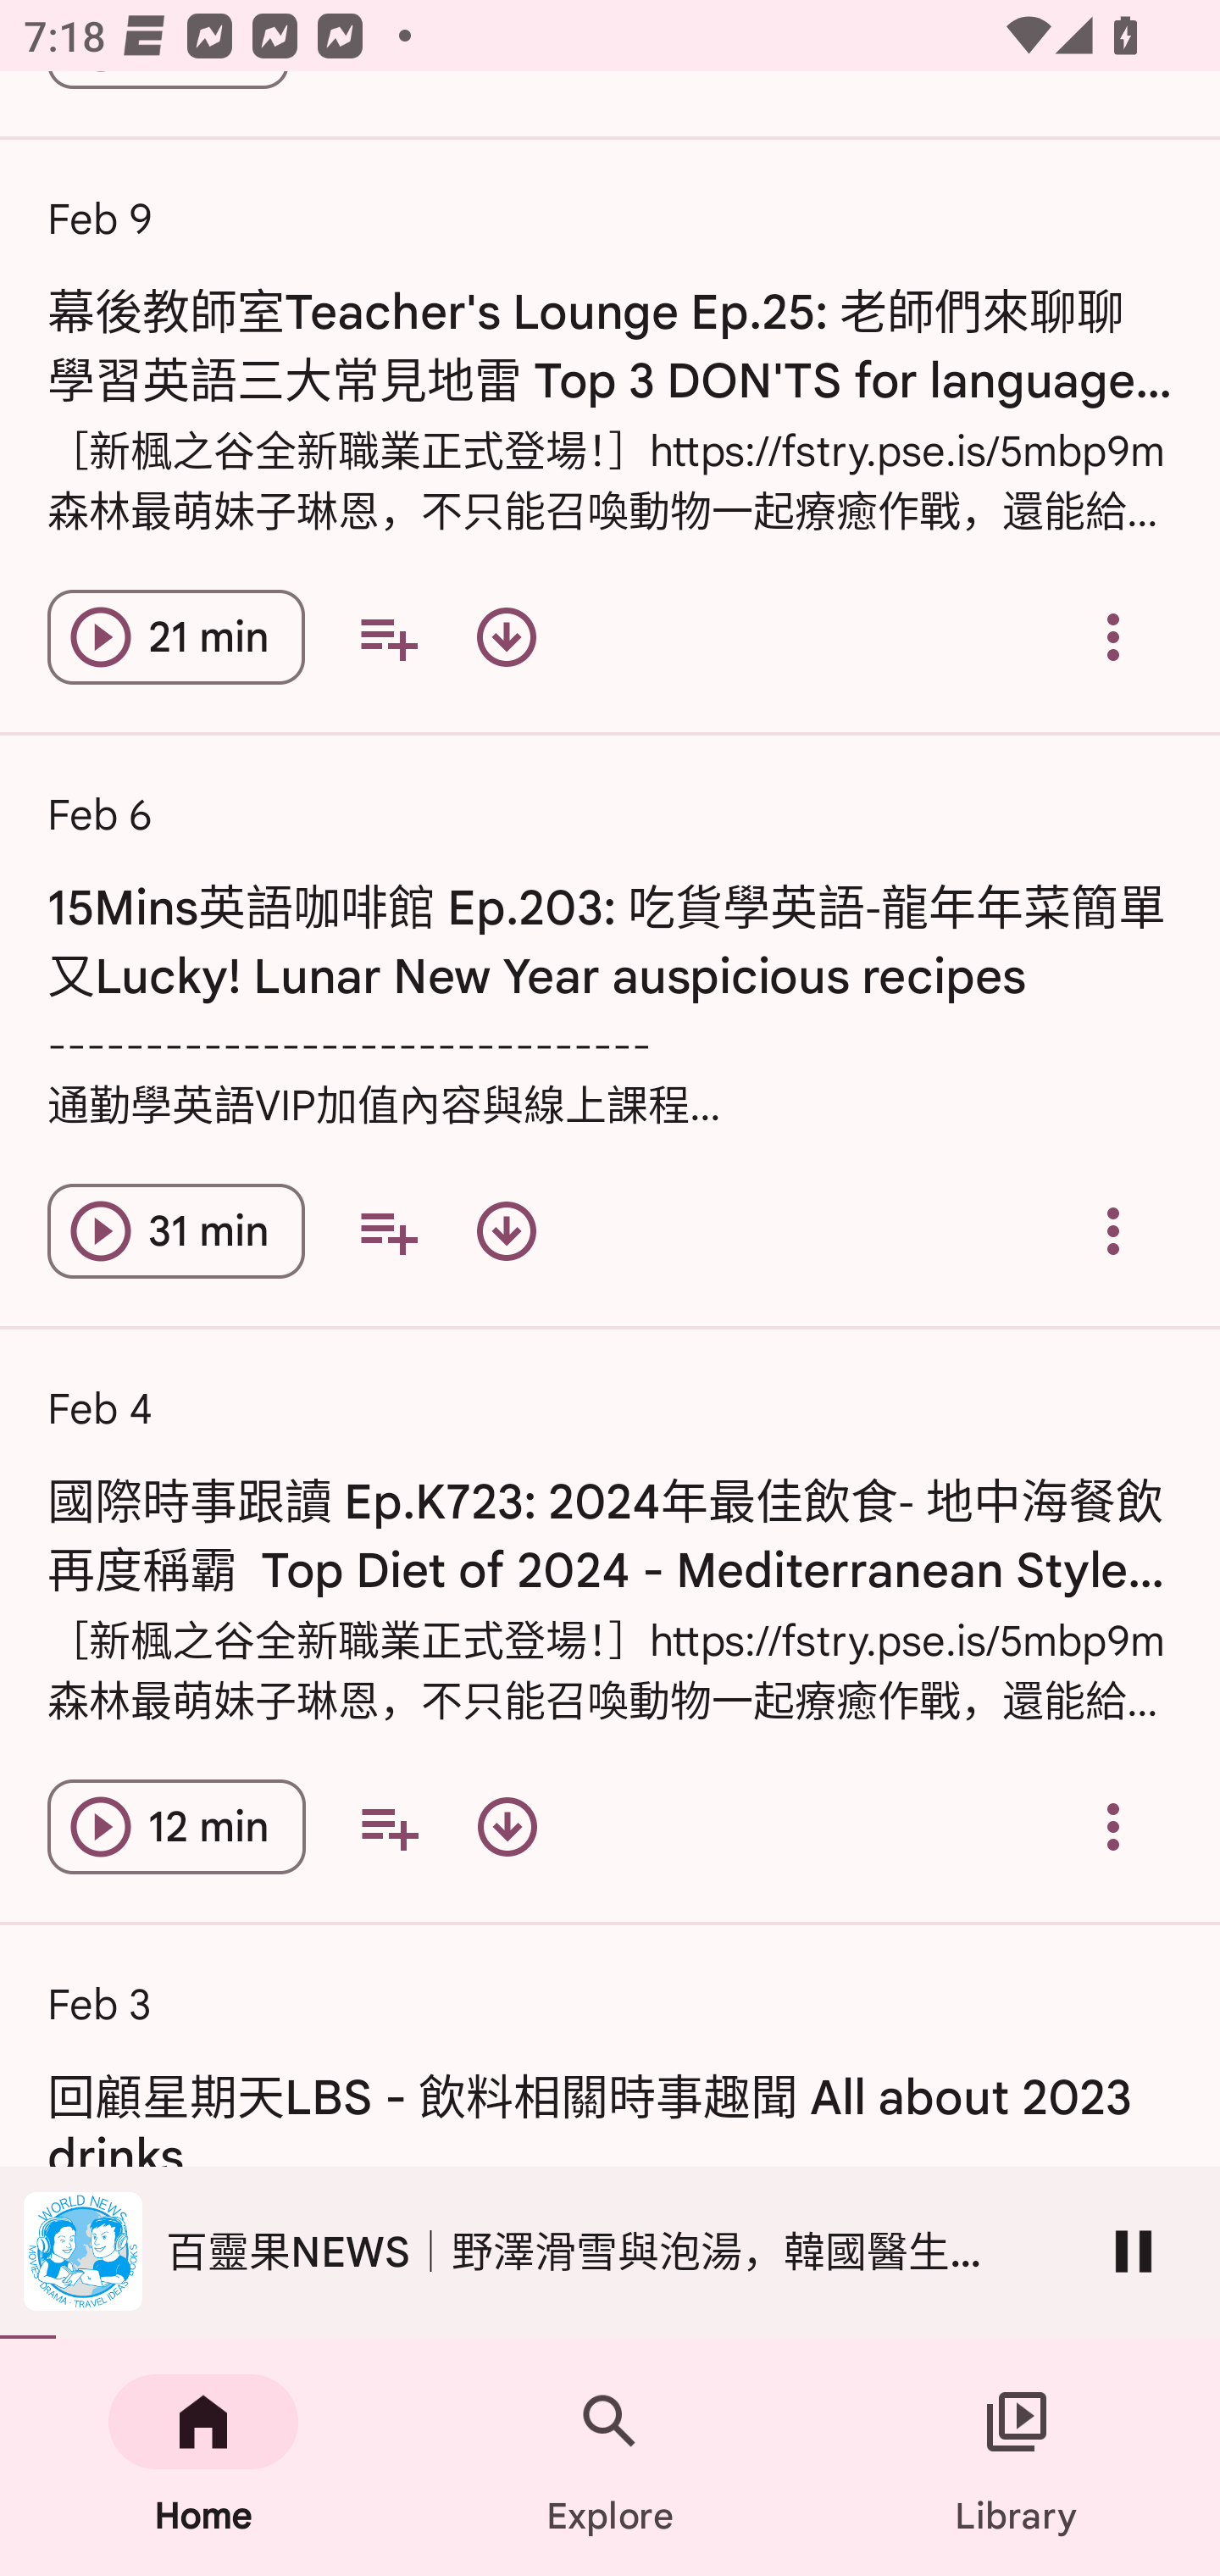  Describe the element at coordinates (388, 637) in the screenshot. I see `Add to your queue` at that location.